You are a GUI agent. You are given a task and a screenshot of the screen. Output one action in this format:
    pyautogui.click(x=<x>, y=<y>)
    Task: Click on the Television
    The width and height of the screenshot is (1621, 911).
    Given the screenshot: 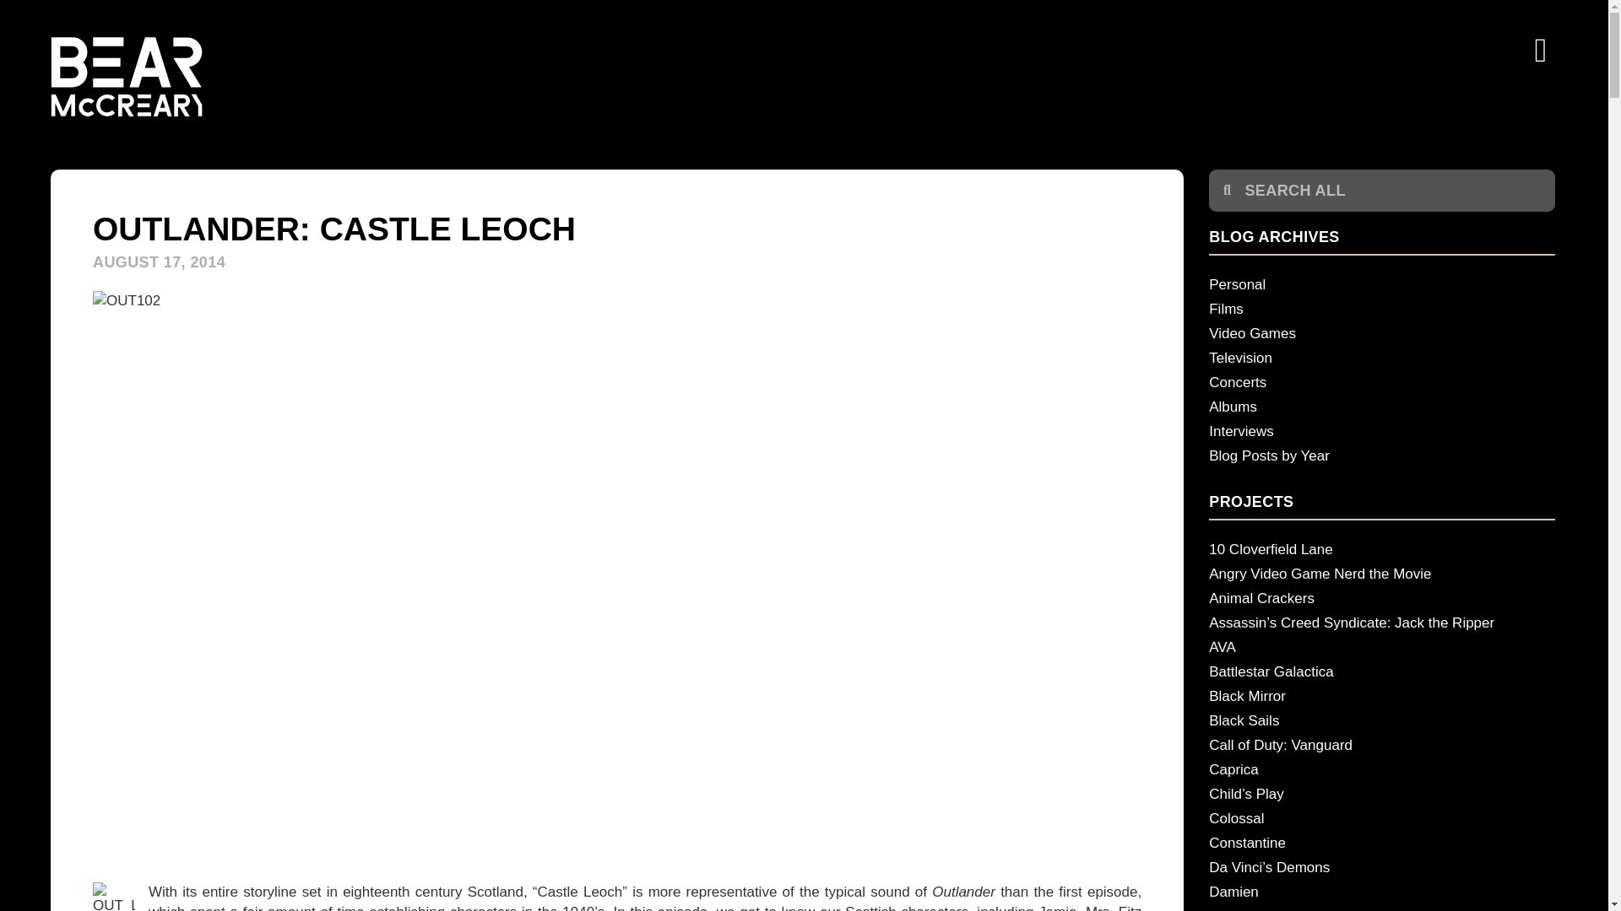 What is the action you would take?
    pyautogui.click(x=1381, y=358)
    